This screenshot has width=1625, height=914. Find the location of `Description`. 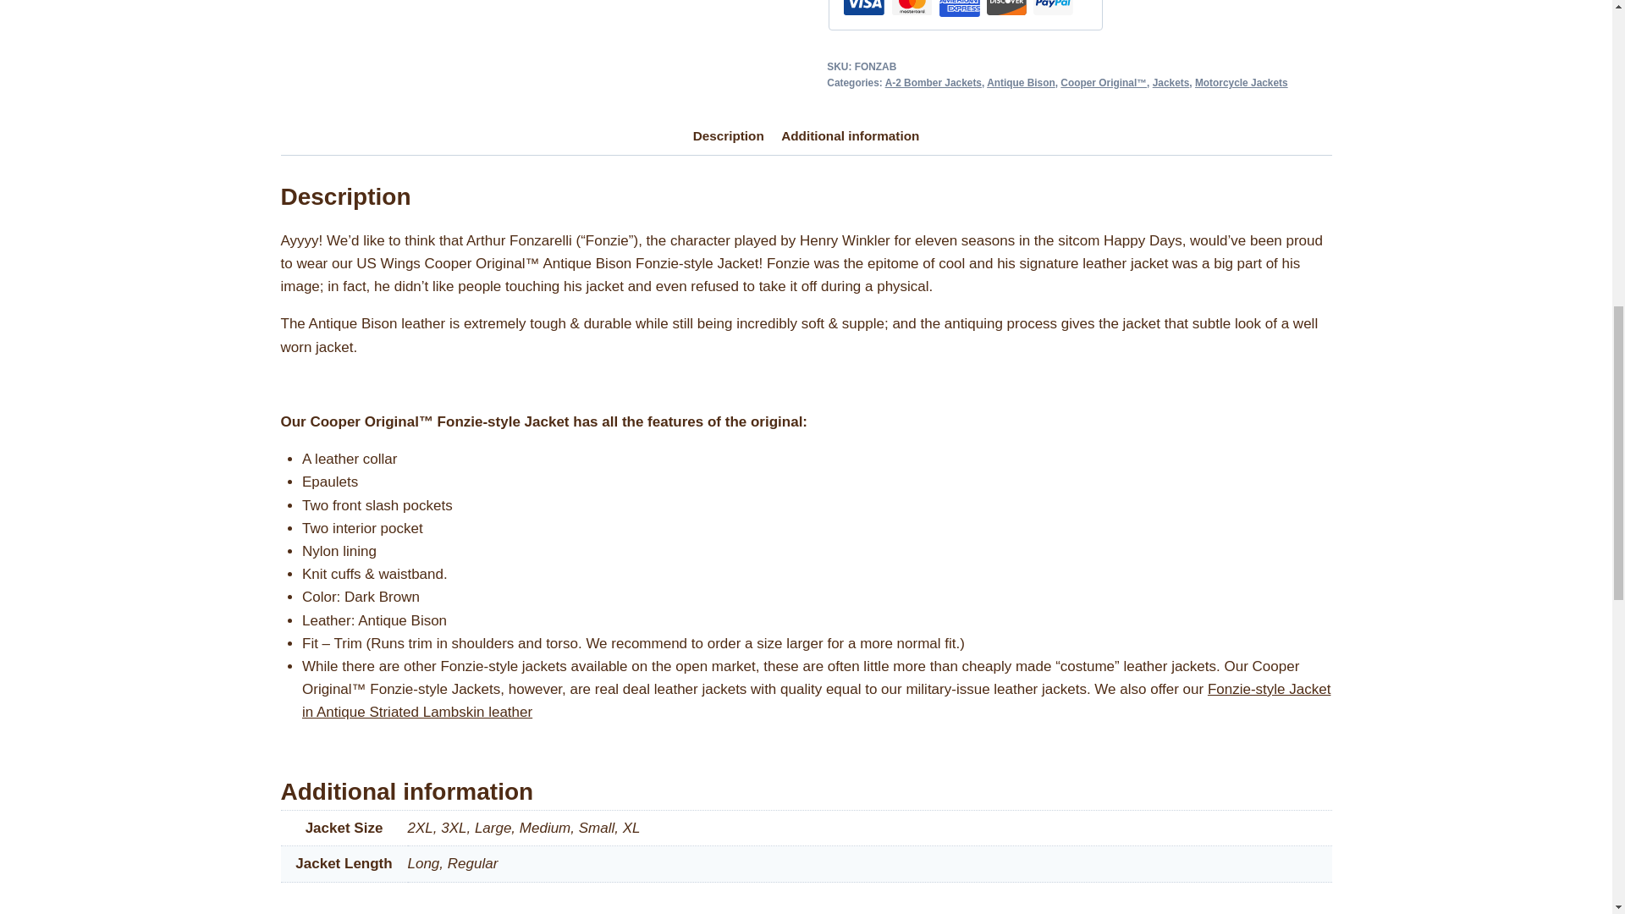

Description is located at coordinates (728, 137).